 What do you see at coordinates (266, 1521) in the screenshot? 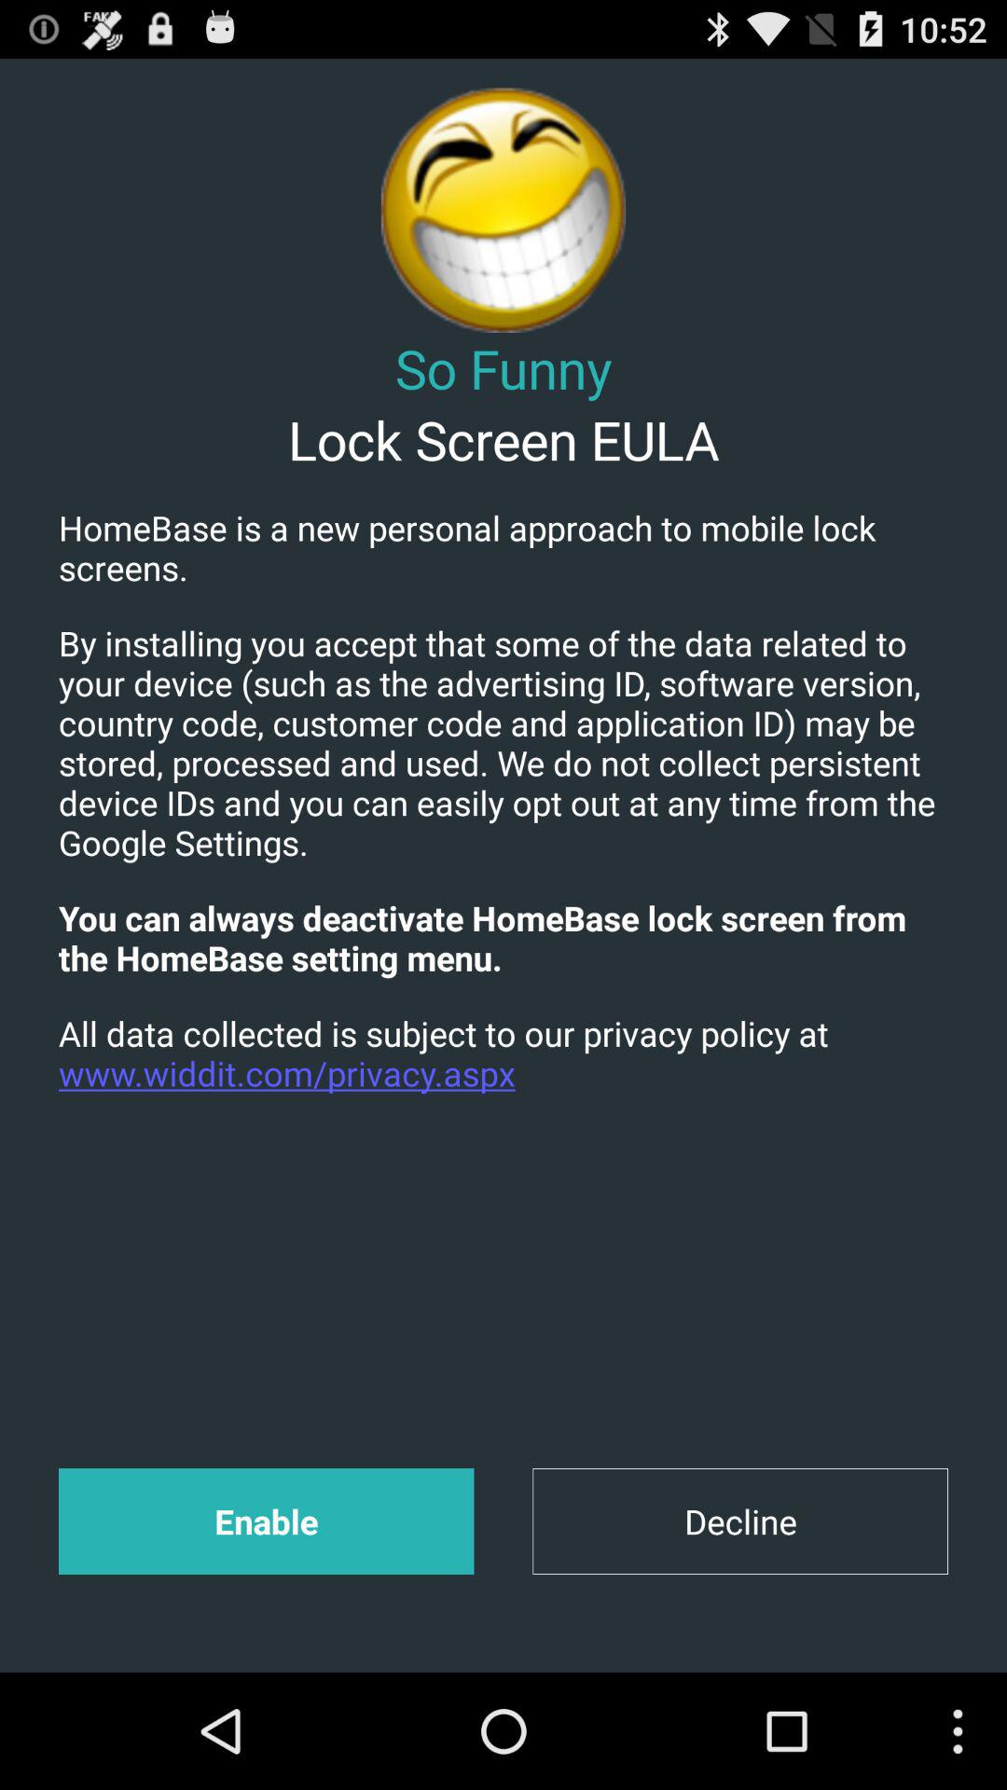
I see `scroll to the enable item` at bounding box center [266, 1521].